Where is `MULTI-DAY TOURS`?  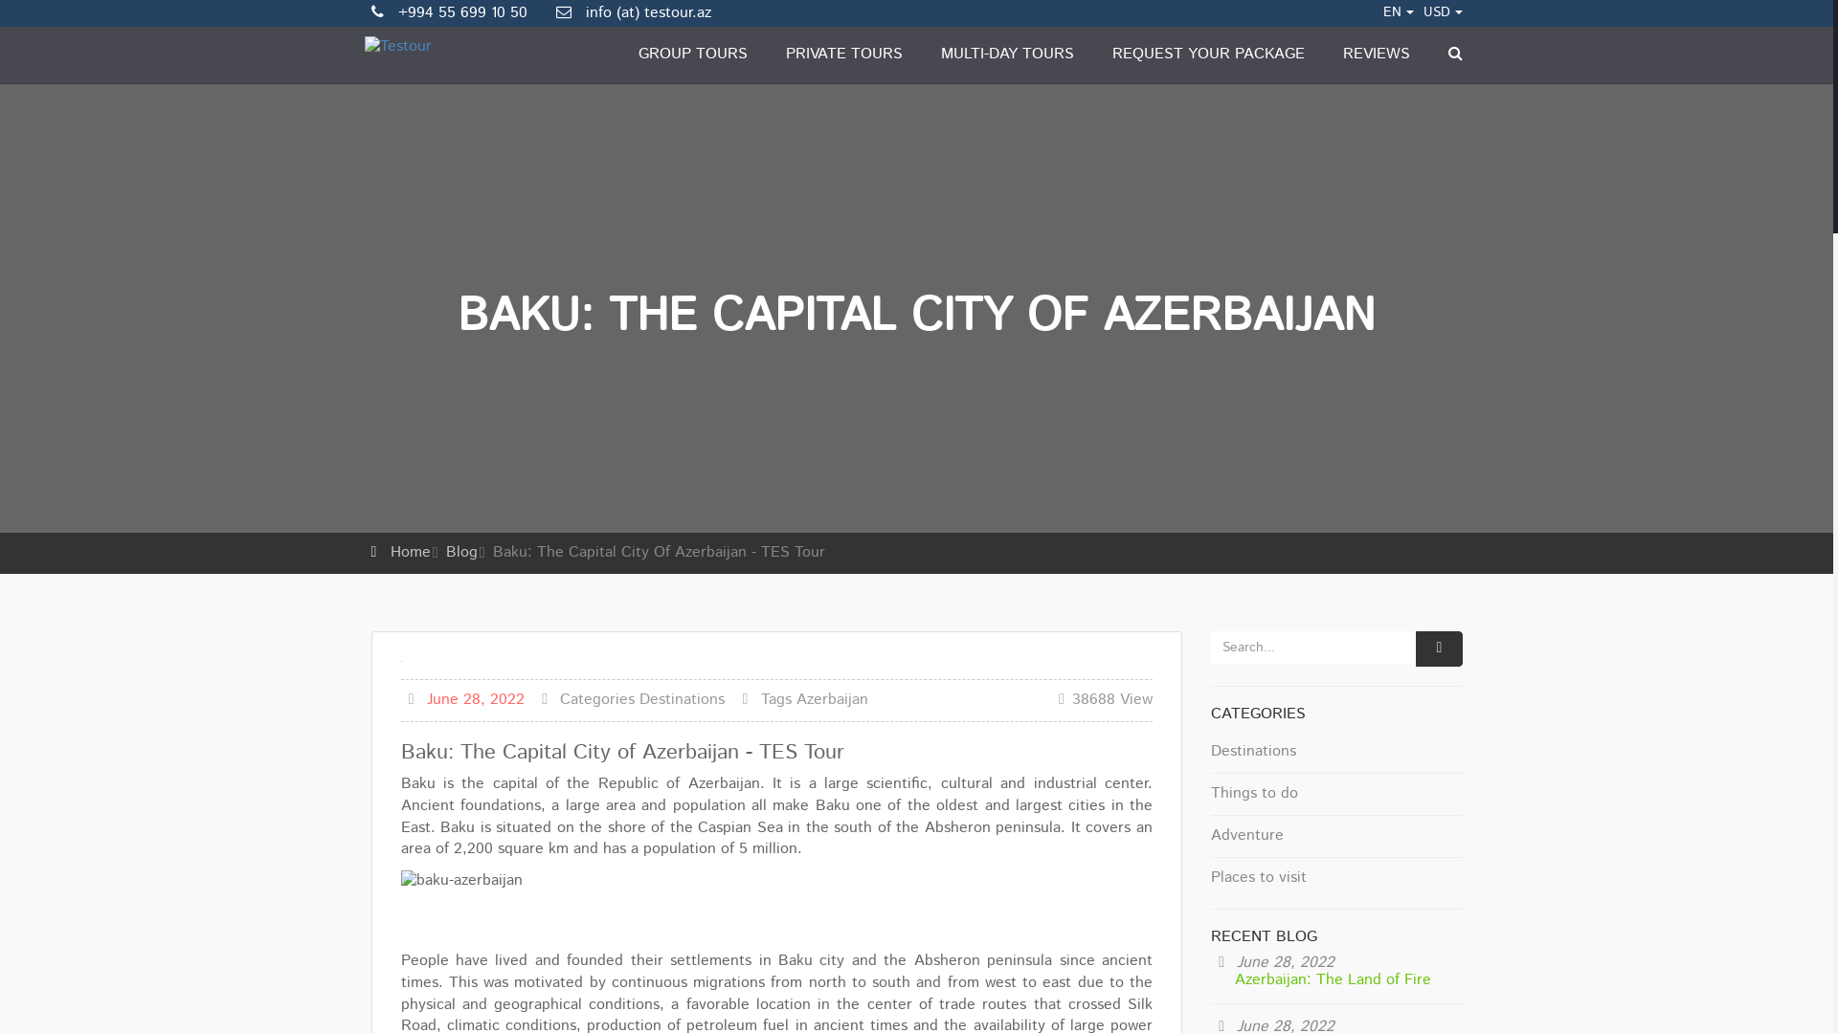
MULTI-DAY TOURS is located at coordinates (1007, 54).